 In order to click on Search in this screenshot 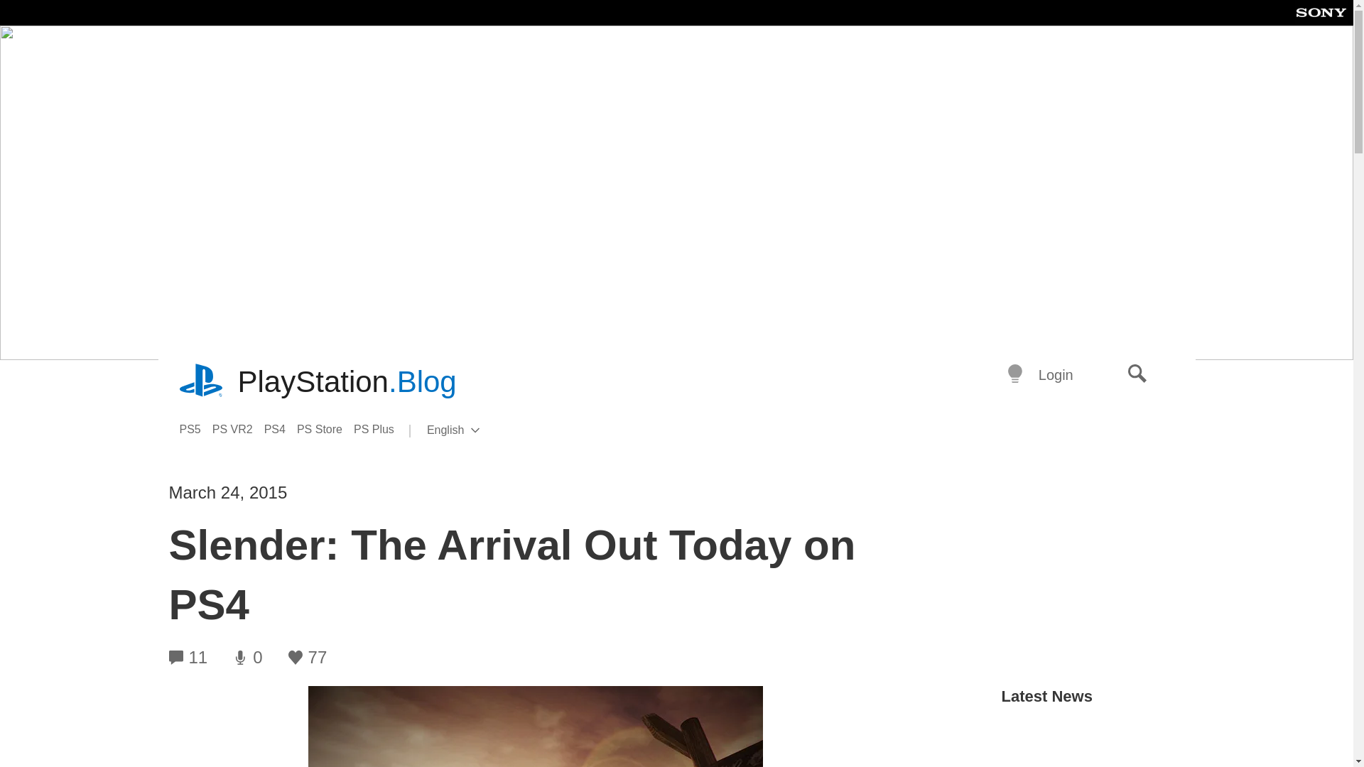, I will do `click(1137, 375)`.